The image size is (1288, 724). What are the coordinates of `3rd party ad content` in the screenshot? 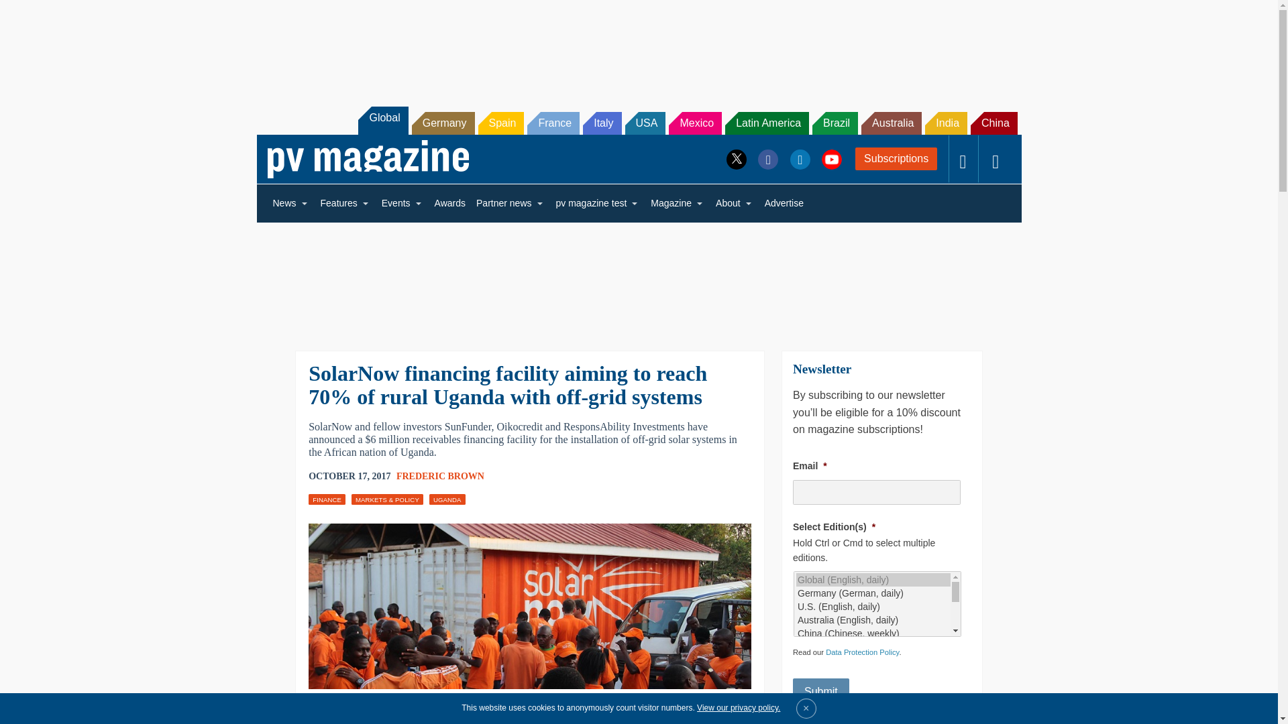 It's located at (638, 46).